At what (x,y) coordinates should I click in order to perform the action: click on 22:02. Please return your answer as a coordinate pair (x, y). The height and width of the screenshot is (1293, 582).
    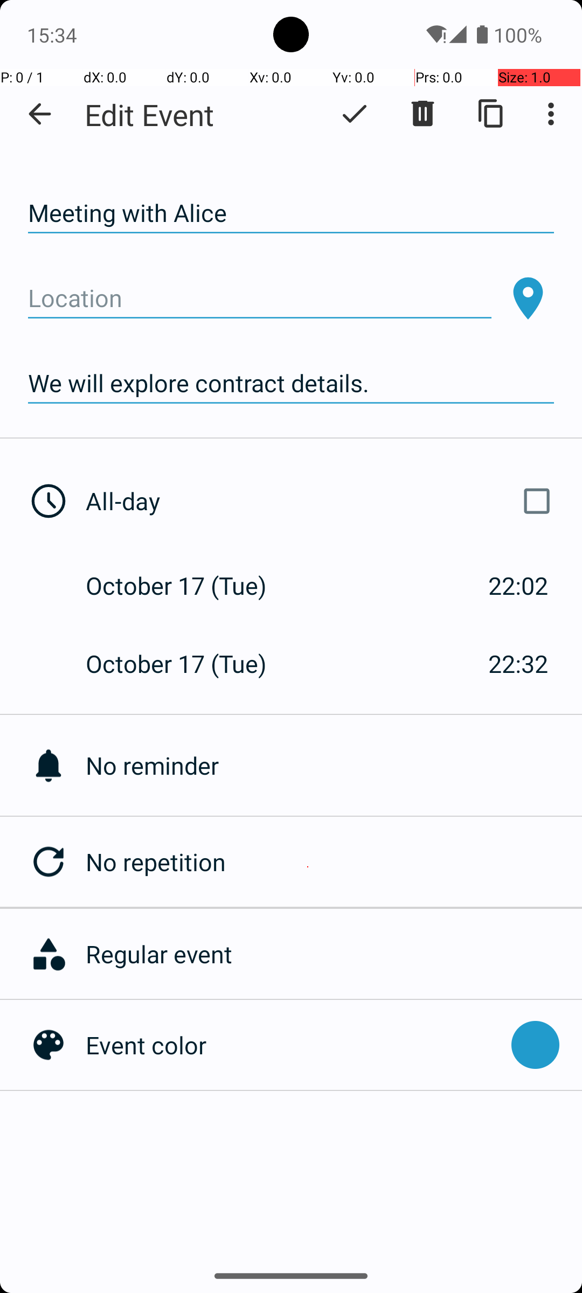
    Looking at the image, I should click on (518, 585).